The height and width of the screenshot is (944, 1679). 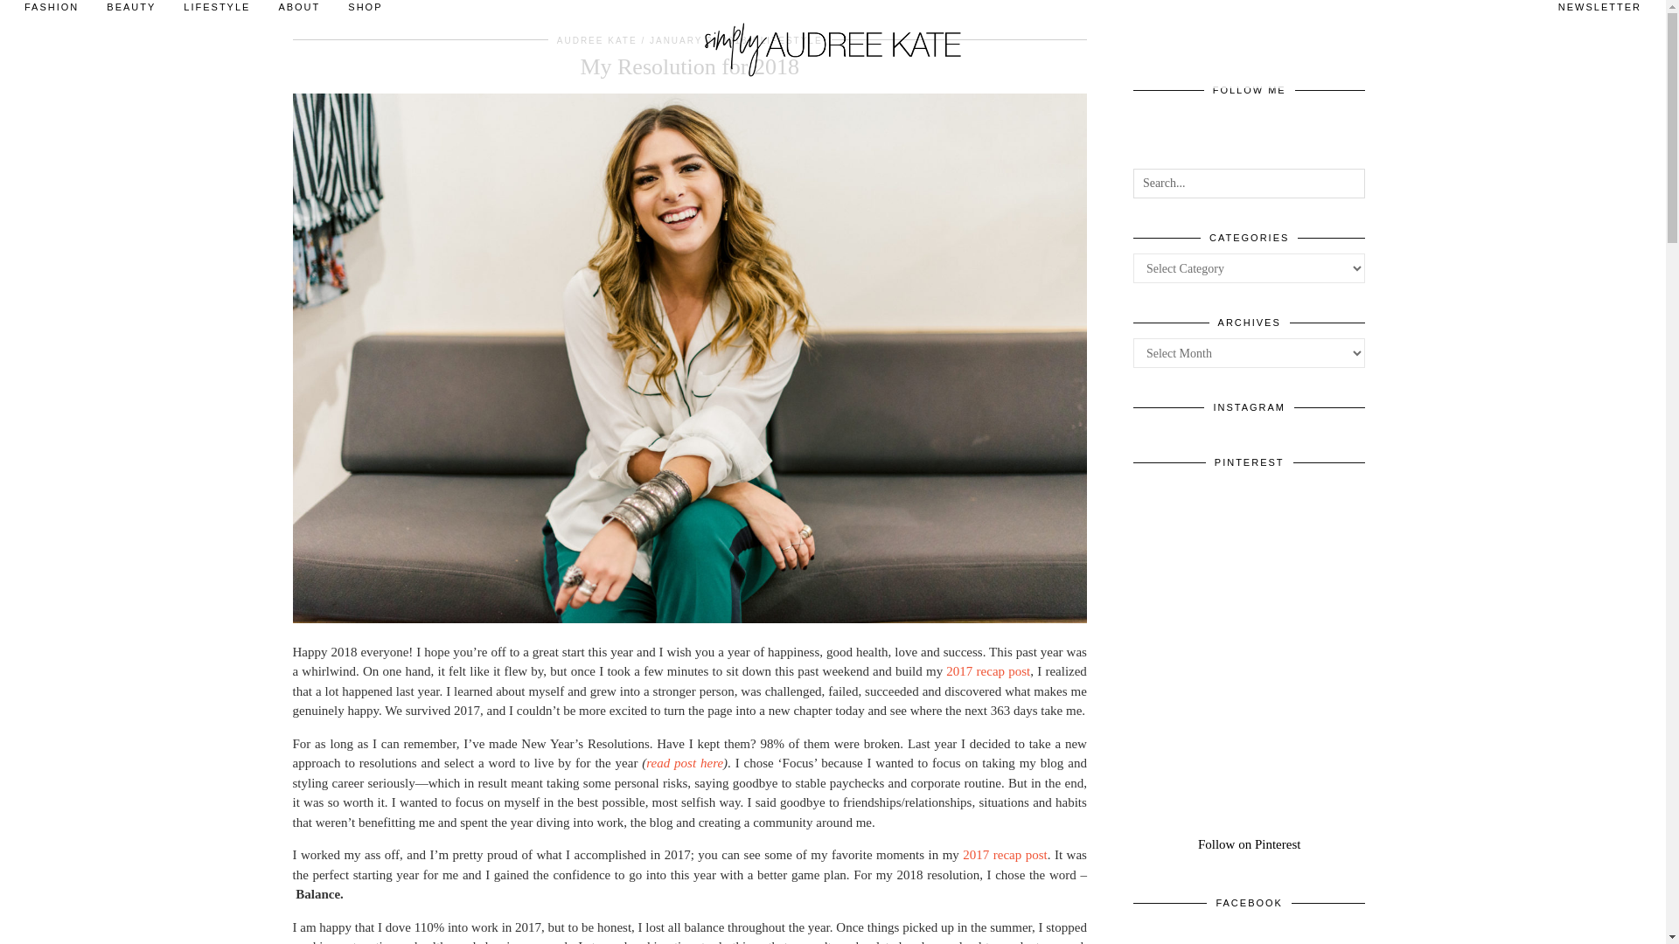 What do you see at coordinates (791, 40) in the screenshot?
I see `LIFESTYLE` at bounding box center [791, 40].